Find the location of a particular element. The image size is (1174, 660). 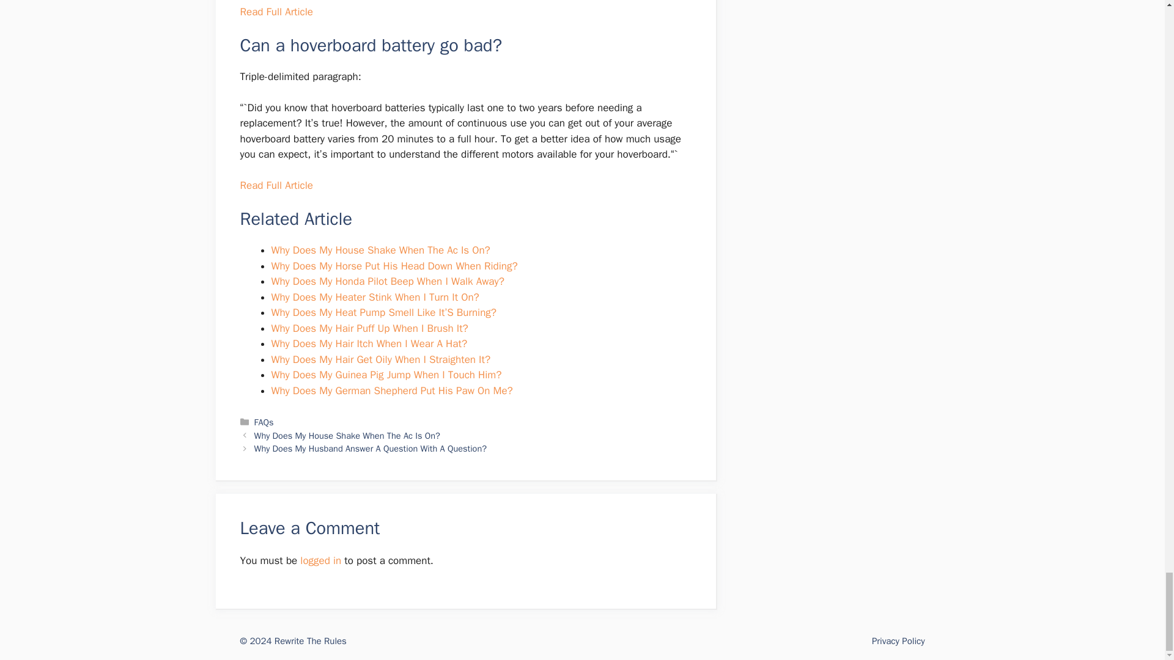

Why Does My German Shepherd Put His Paw On Me? is located at coordinates (392, 391).